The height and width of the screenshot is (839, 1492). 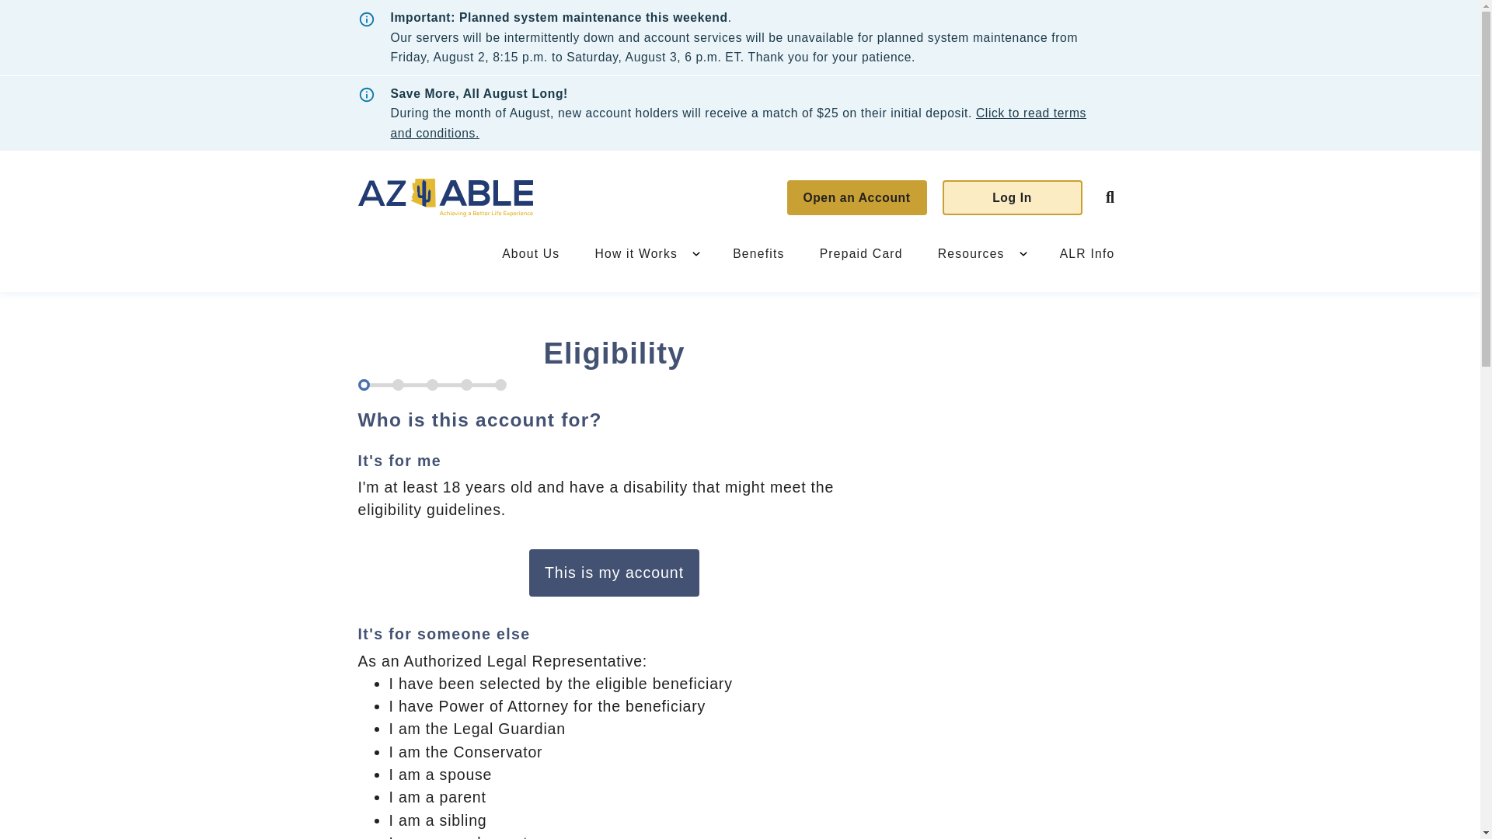 What do you see at coordinates (530, 252) in the screenshot?
I see `About Us` at bounding box center [530, 252].